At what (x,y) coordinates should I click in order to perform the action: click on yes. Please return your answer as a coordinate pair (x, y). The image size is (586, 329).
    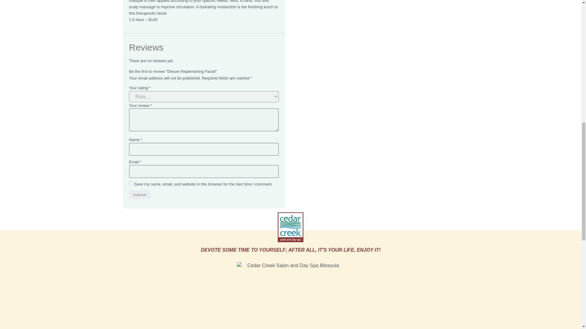
    Looking at the image, I should click on (131, 183).